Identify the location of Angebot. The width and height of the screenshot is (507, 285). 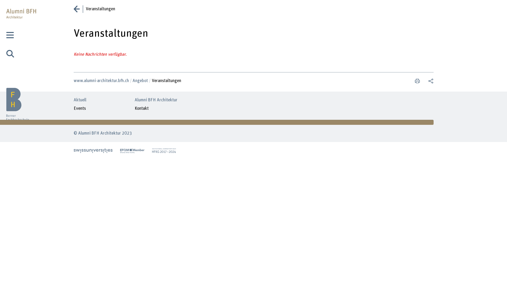
(142, 81).